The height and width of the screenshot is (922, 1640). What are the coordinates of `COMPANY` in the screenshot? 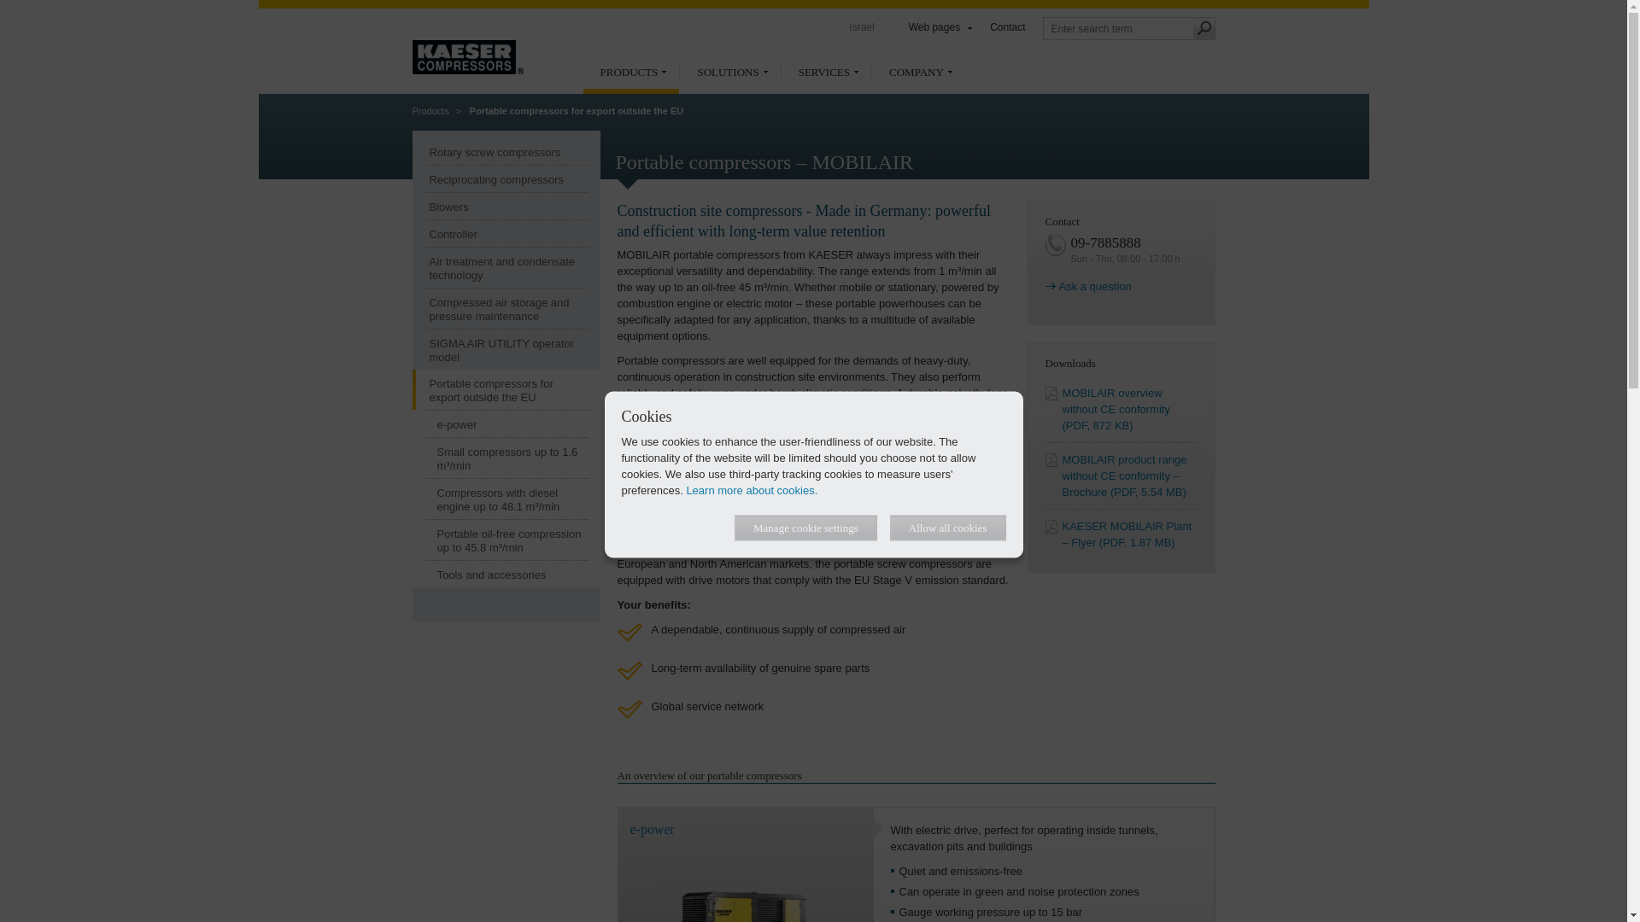 It's located at (919, 79).